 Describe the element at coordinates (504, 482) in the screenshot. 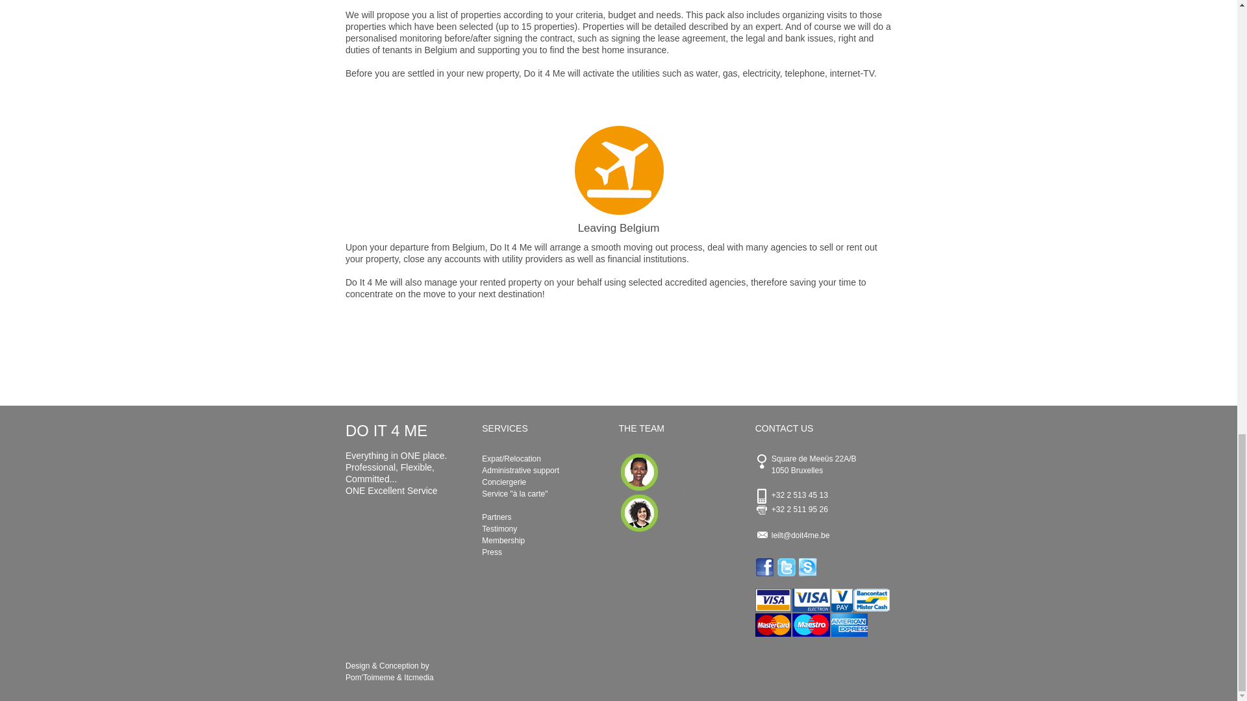

I see `Conciergerie` at that location.